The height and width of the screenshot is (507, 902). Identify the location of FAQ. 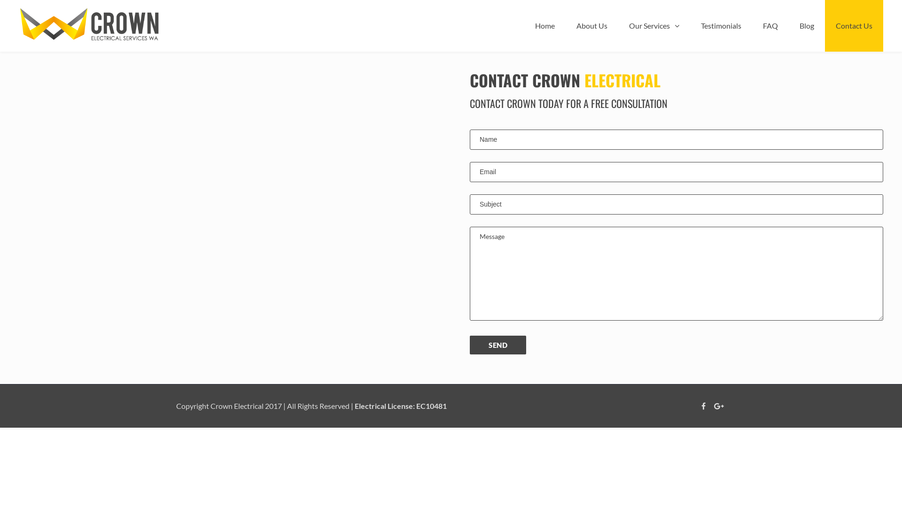
(770, 26).